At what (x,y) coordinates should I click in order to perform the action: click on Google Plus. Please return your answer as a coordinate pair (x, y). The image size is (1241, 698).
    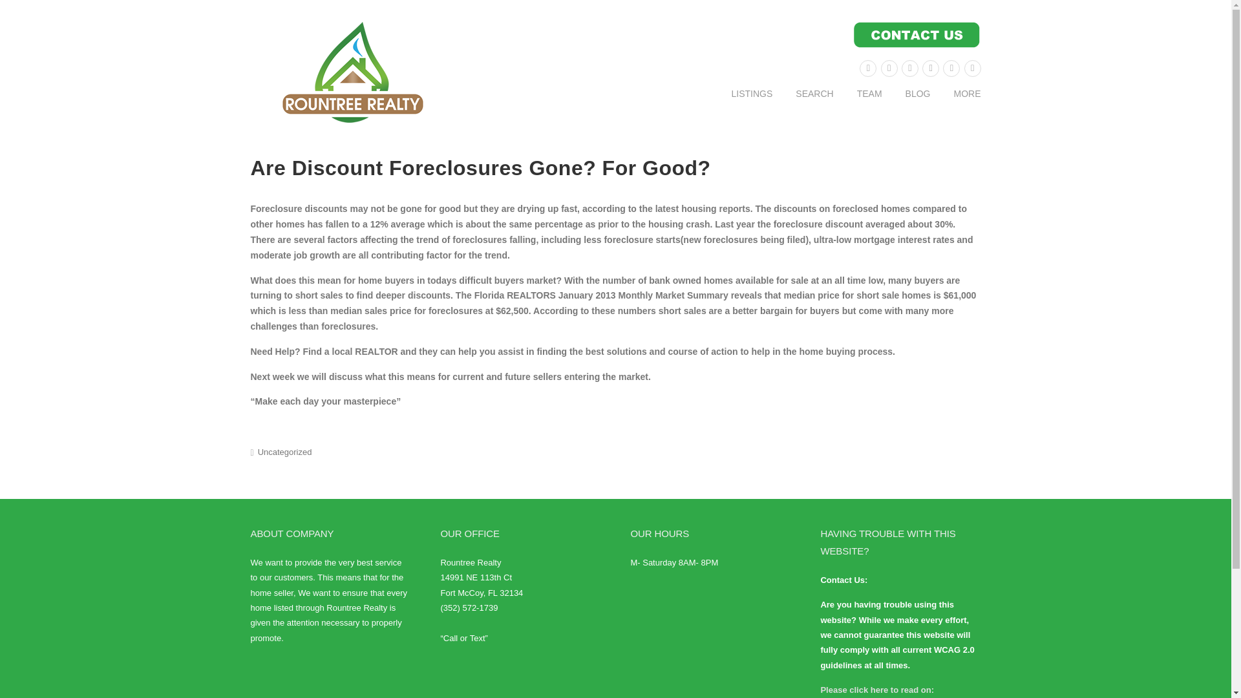
    Looking at the image, I should click on (931, 69).